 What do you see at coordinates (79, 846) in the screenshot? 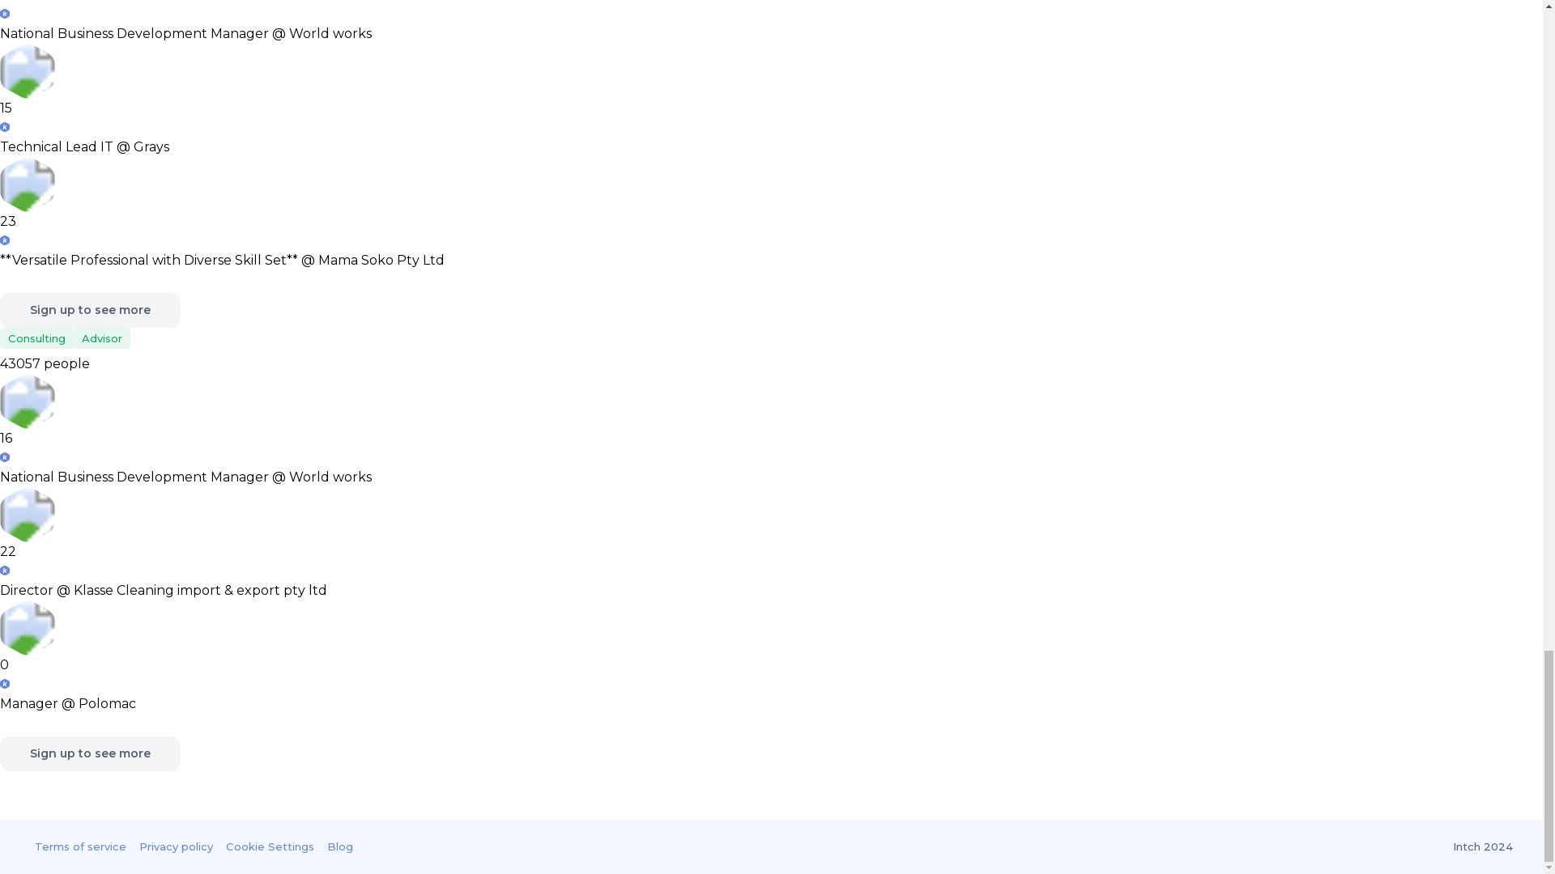
I see `Terms of service` at bounding box center [79, 846].